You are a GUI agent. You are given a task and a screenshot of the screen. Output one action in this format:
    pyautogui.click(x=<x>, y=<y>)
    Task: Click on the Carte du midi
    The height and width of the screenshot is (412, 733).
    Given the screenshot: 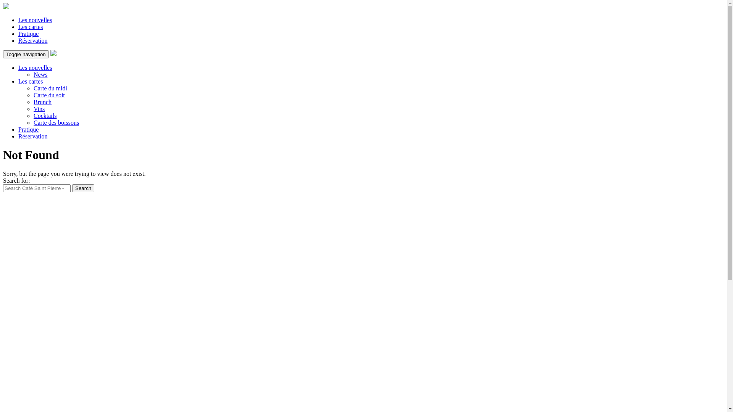 What is the action you would take?
    pyautogui.click(x=50, y=89)
    